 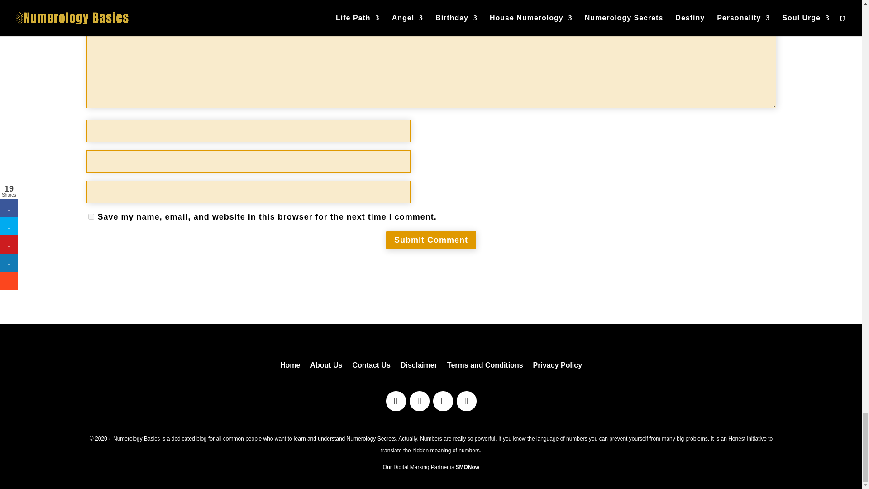 What do you see at coordinates (443, 401) in the screenshot?
I see `Follow on Pinterest` at bounding box center [443, 401].